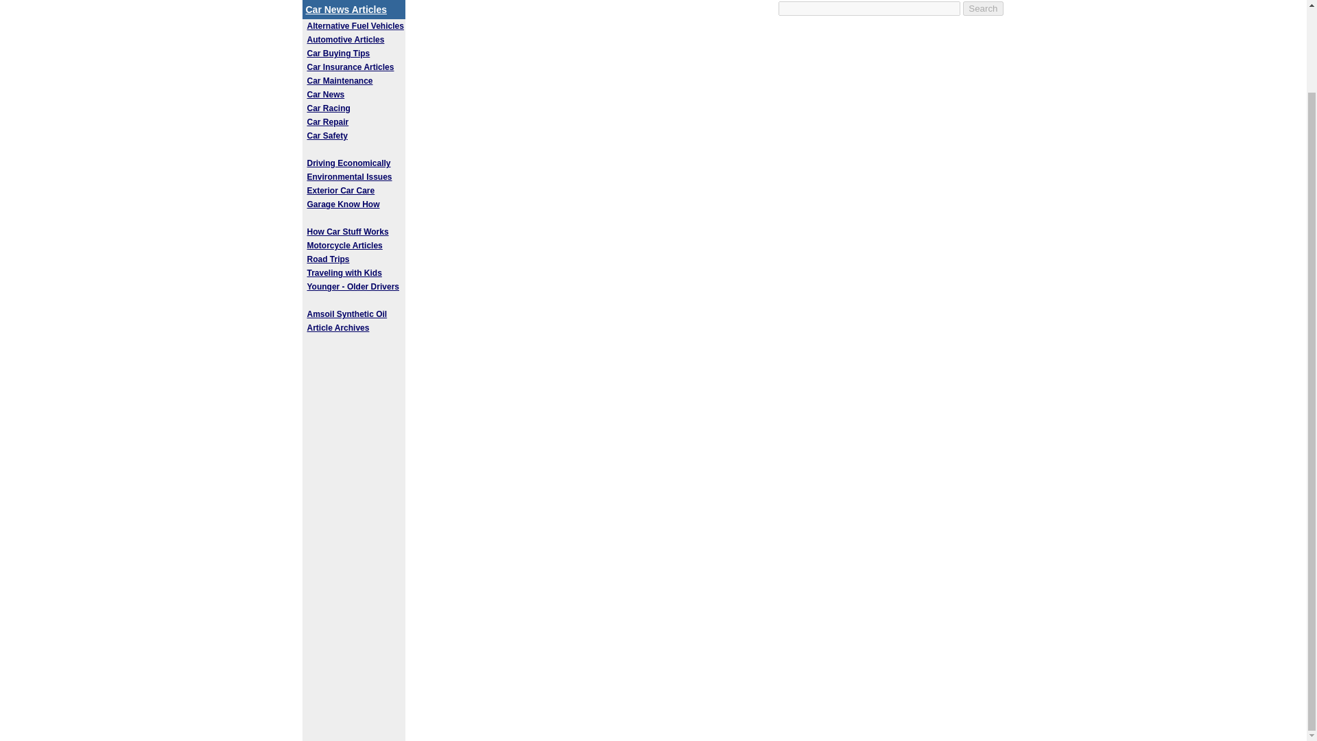 The image size is (1317, 741). Describe the element at coordinates (346, 39) in the screenshot. I see `Automotive Articles` at that location.